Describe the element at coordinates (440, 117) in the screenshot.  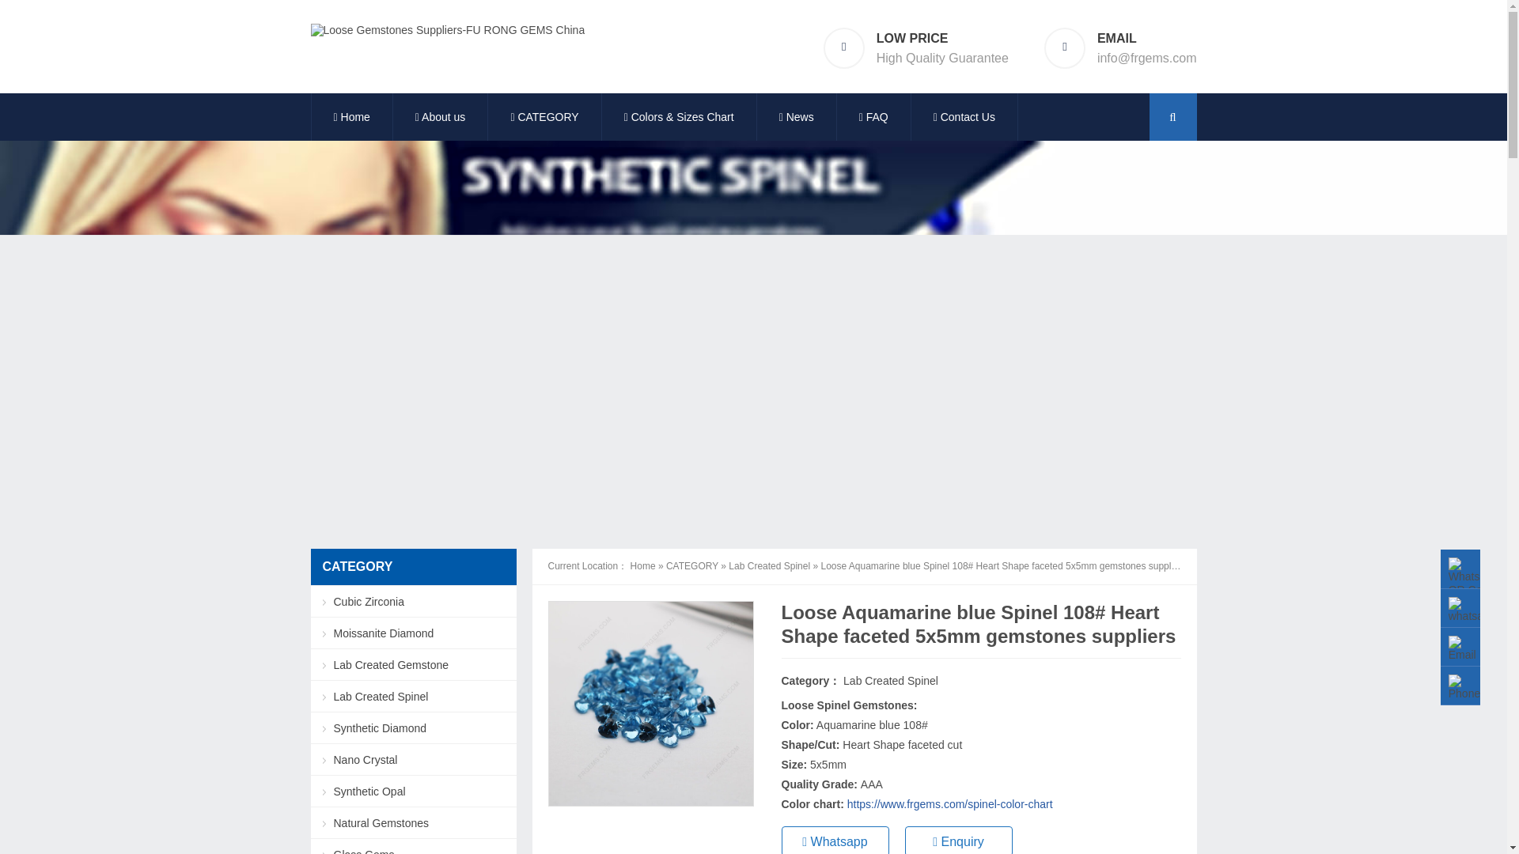
I see `About us` at that location.